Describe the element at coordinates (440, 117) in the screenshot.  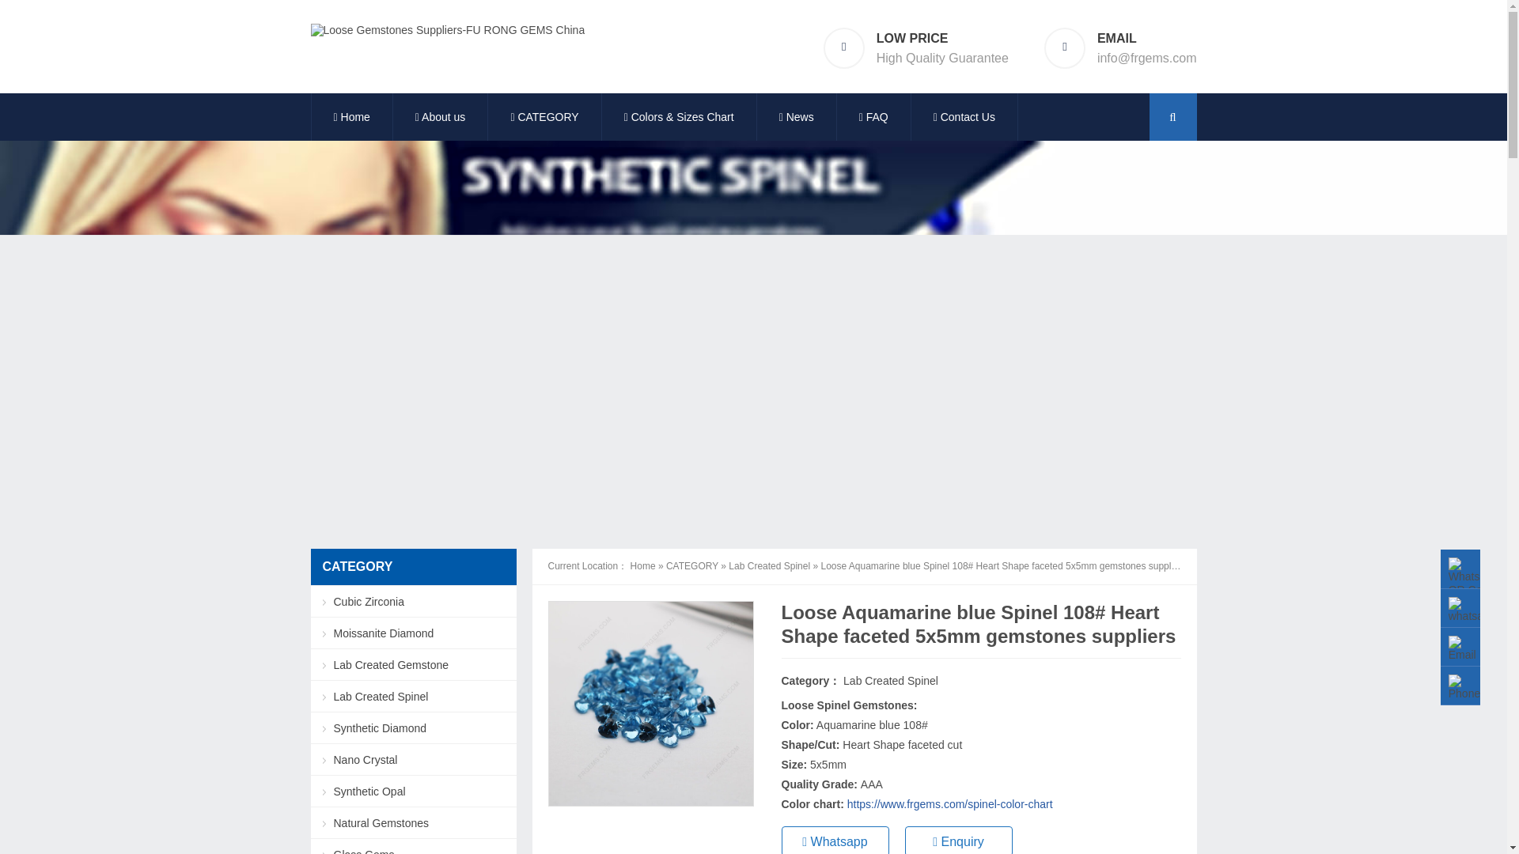
I see `About us` at that location.